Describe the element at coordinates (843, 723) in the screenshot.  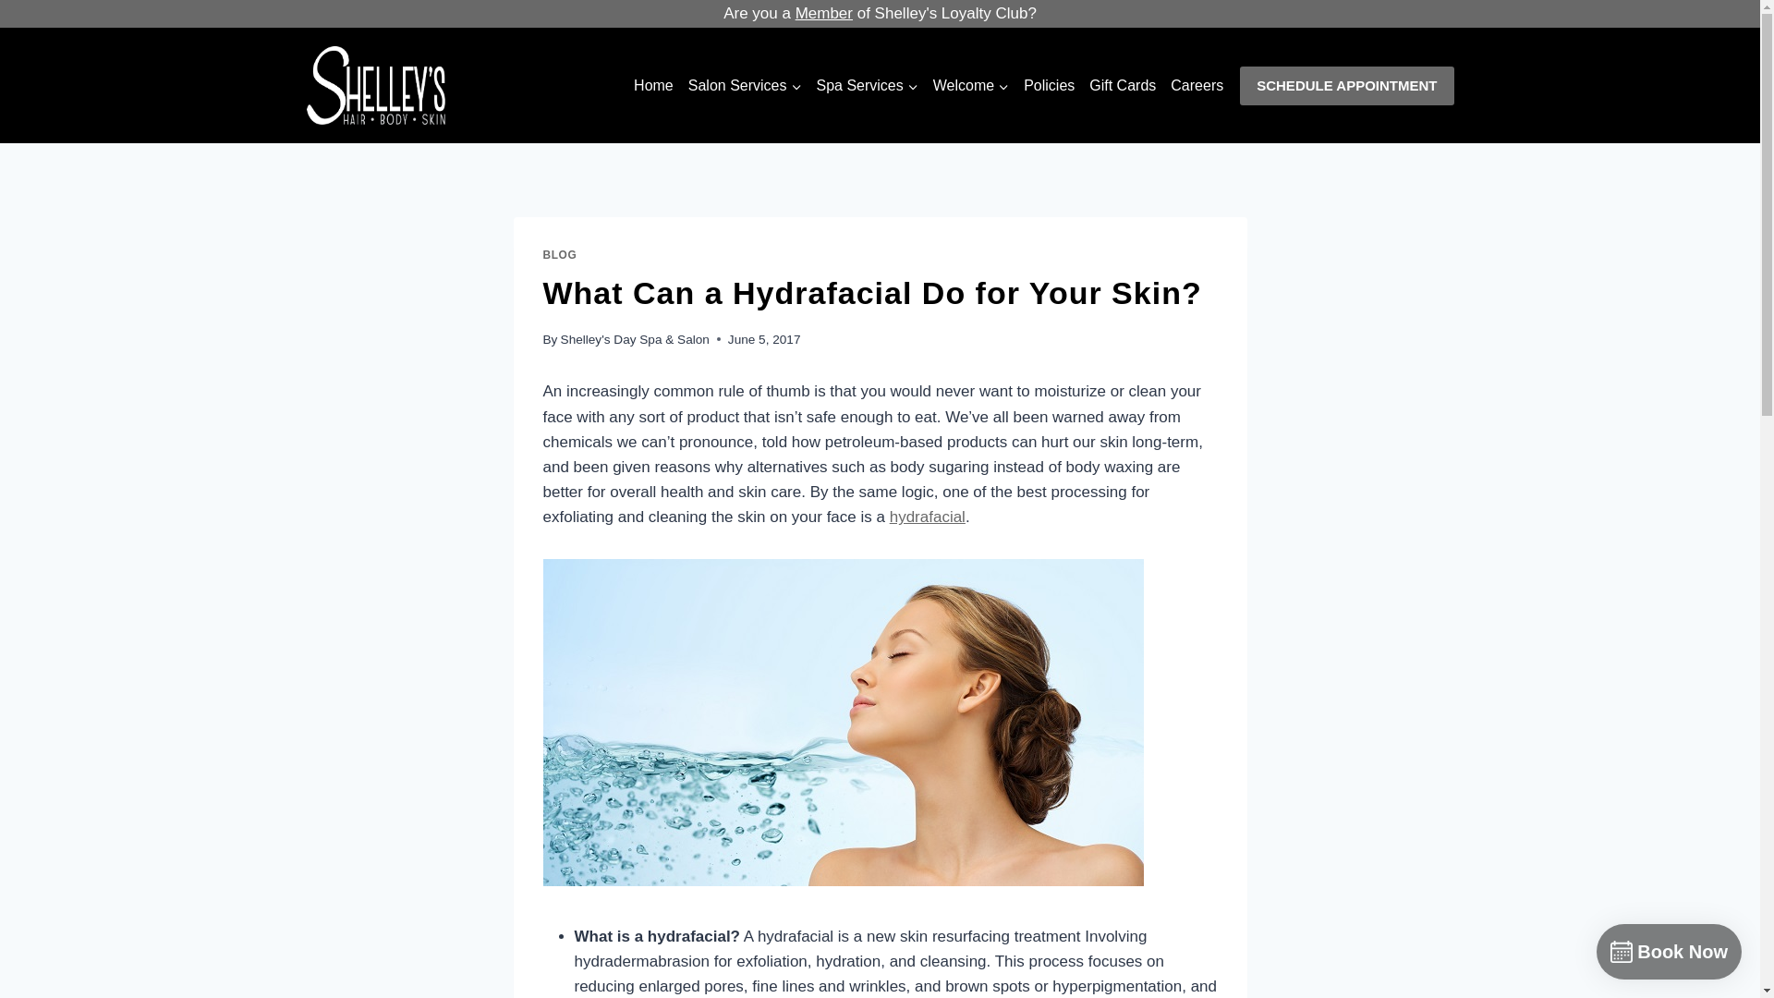
I see `What Can a Hydrafacial Do for Your Skin?` at that location.